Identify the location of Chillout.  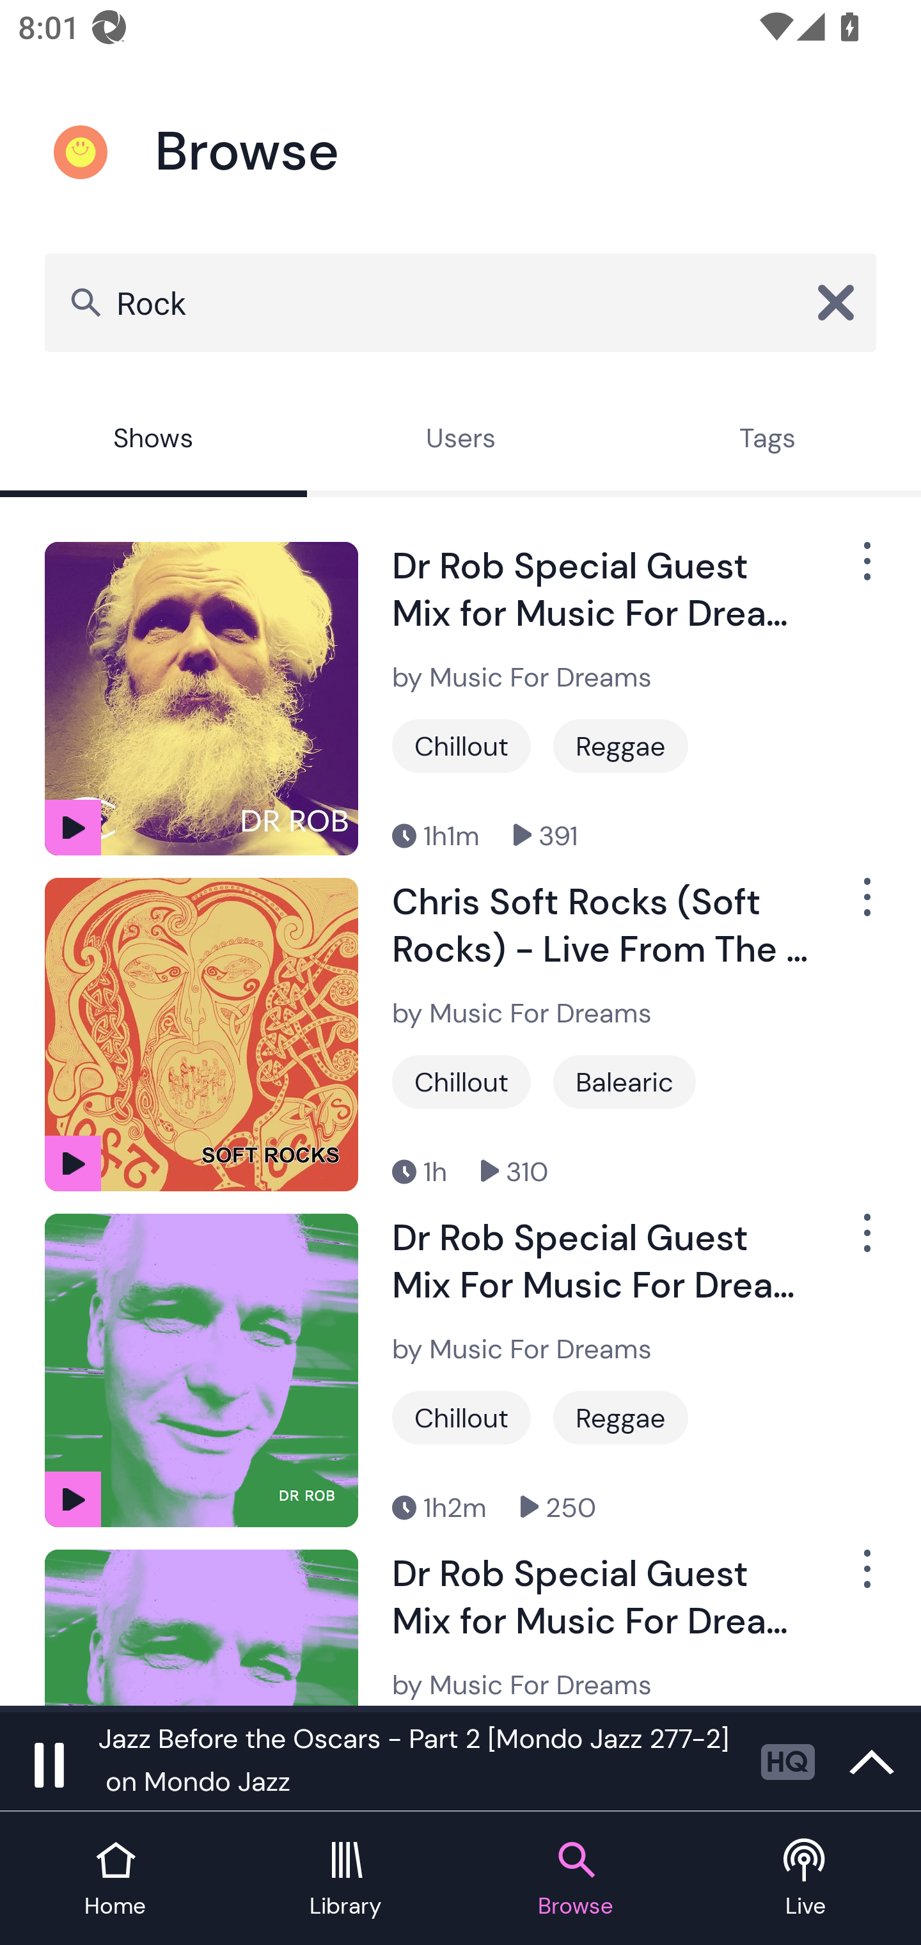
(461, 1081).